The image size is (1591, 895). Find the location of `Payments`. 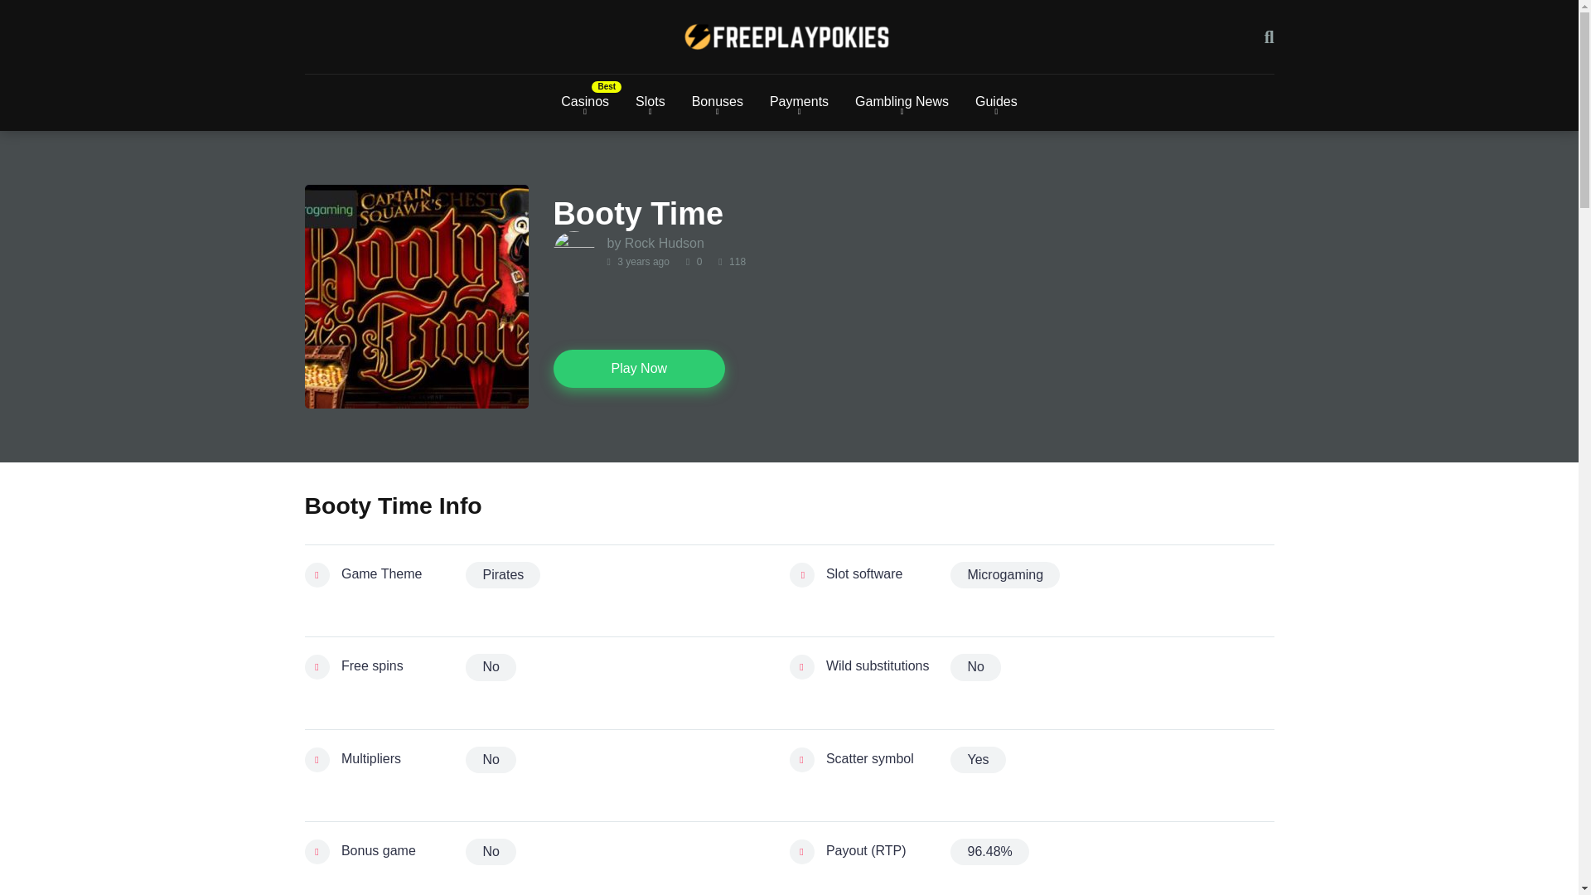

Payments is located at coordinates (799, 102).